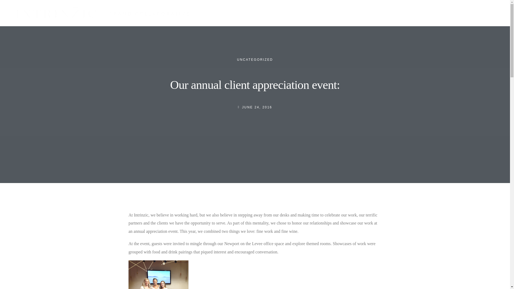 This screenshot has width=514, height=289. What do you see at coordinates (255, 59) in the screenshot?
I see `APPROACH` at bounding box center [255, 59].